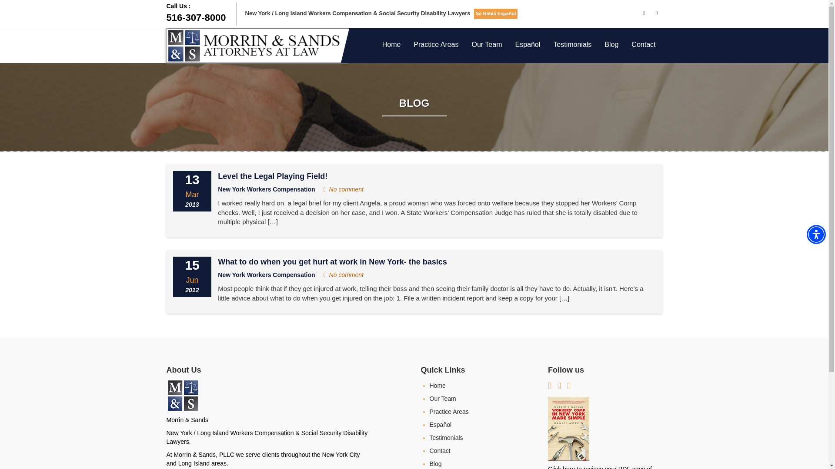 Image resolution: width=835 pixels, height=469 pixels. What do you see at coordinates (487, 44) in the screenshot?
I see `Our Team` at bounding box center [487, 44].